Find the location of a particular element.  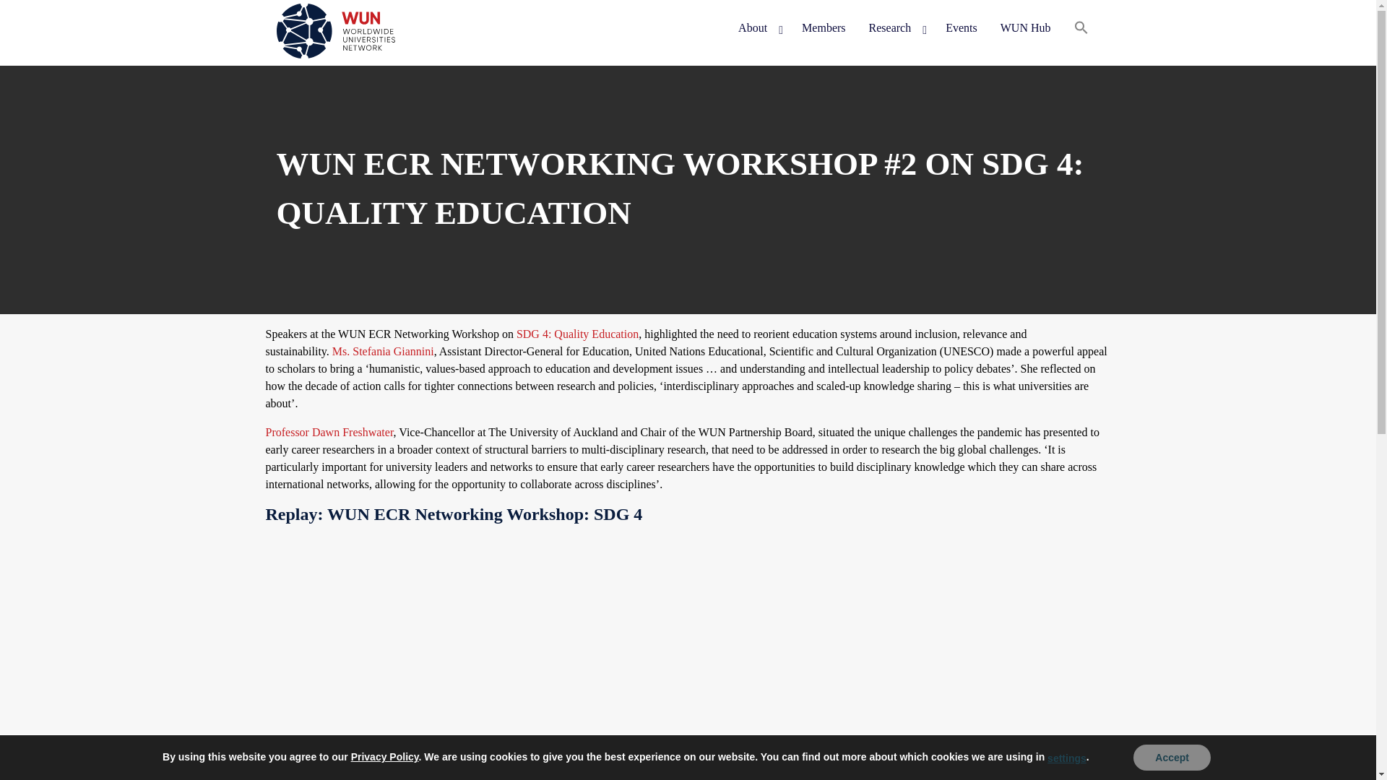

WUN ECR Workshop on SDG 4: Quality Education is located at coordinates (497, 657).